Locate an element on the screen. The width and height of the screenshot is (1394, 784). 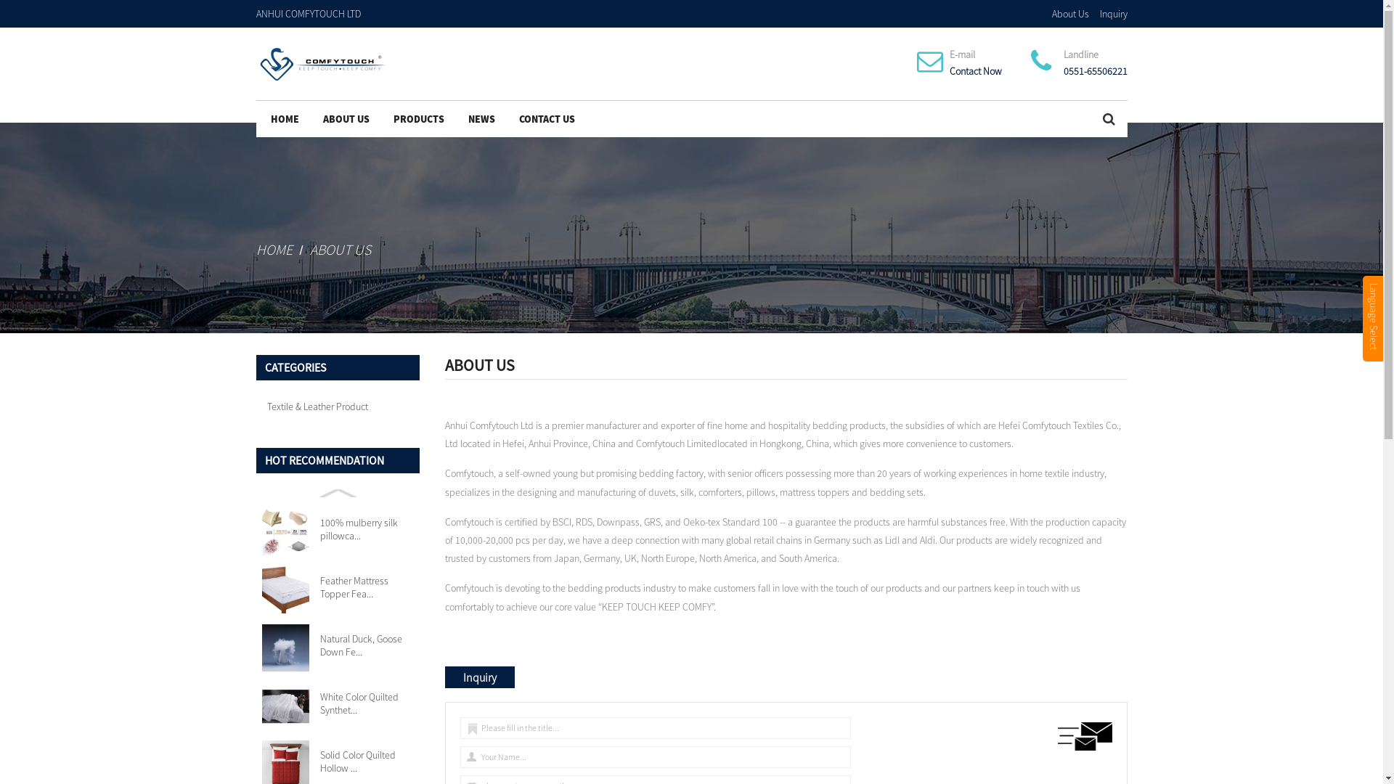
CONTACT US is located at coordinates (547, 119).